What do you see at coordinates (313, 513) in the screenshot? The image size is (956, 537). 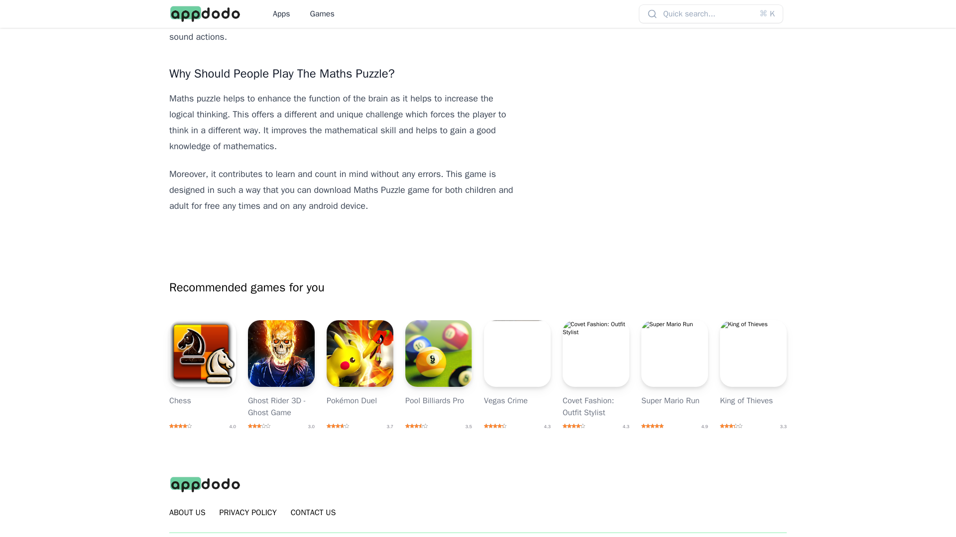 I see `CONTACT US` at bounding box center [313, 513].